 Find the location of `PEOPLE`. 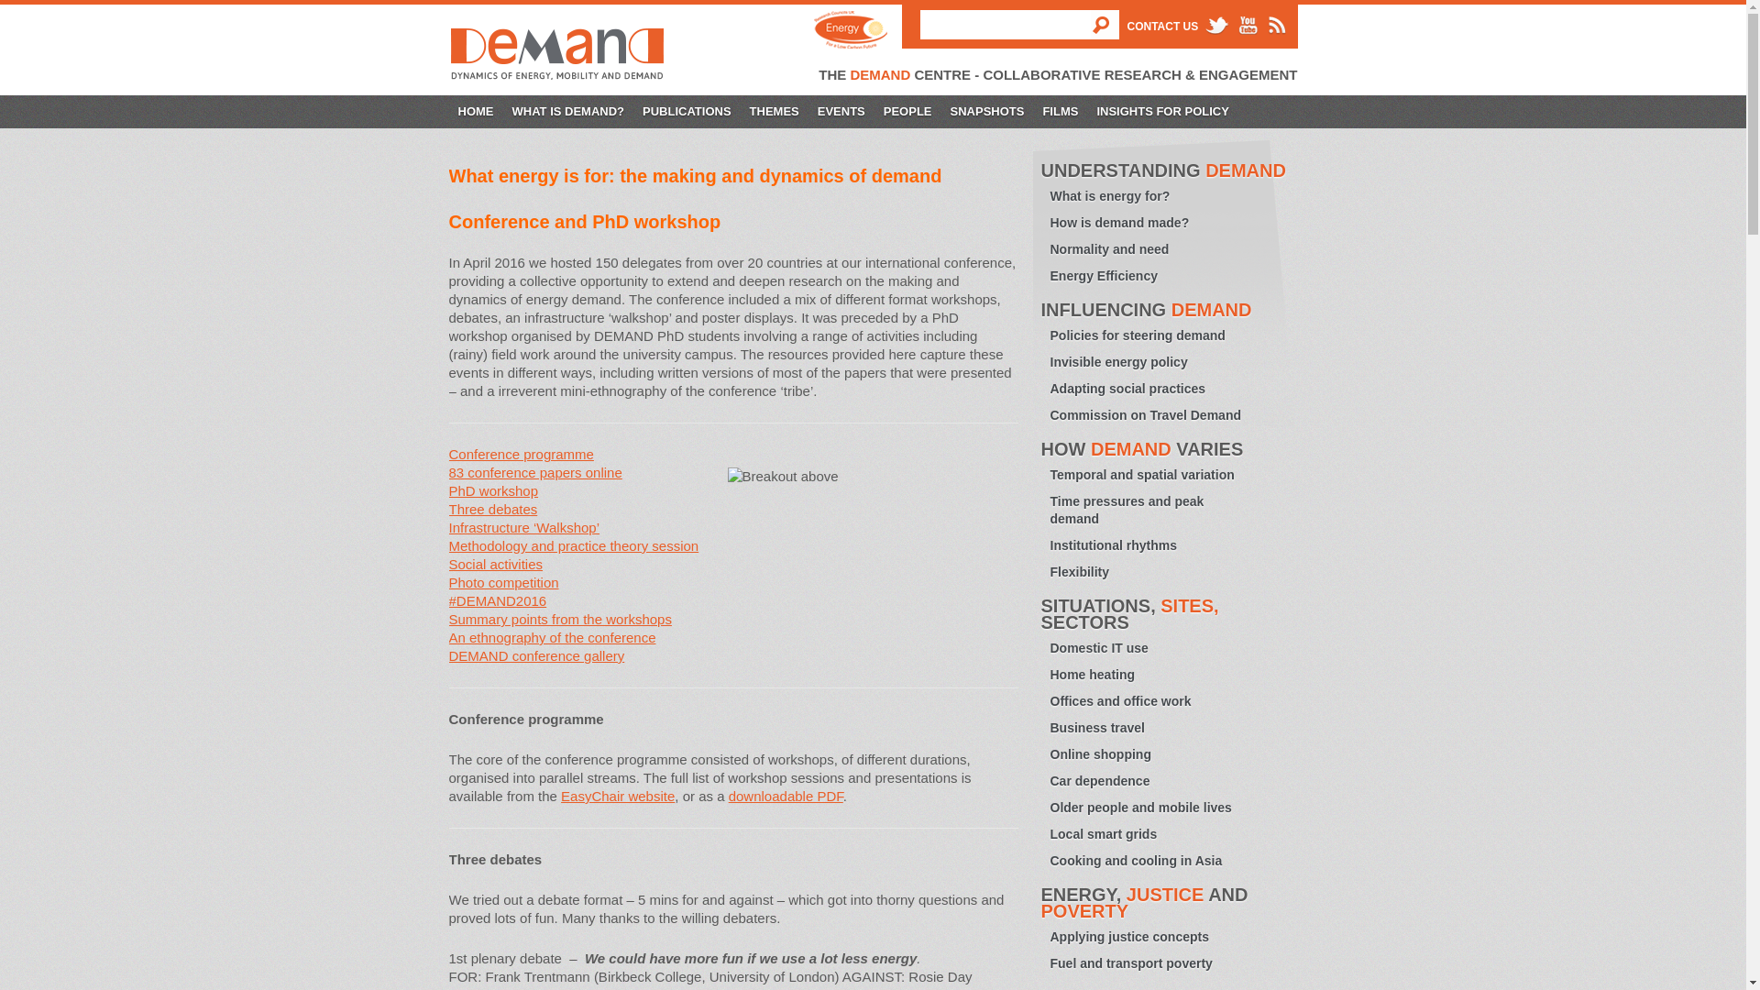

PEOPLE is located at coordinates (907, 112).